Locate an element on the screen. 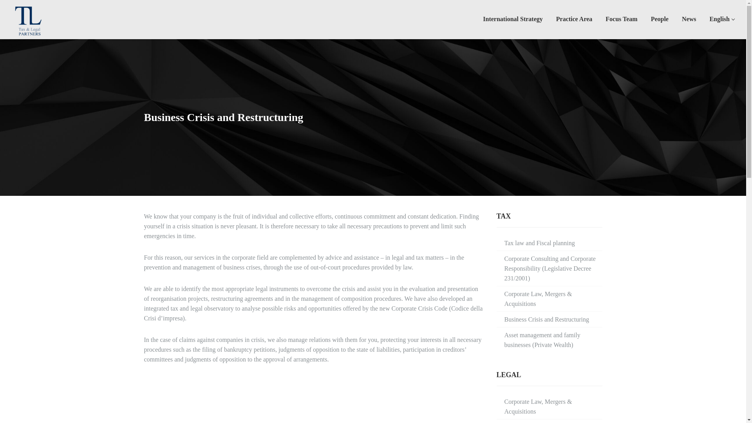 Image resolution: width=752 pixels, height=423 pixels. Focus Team is located at coordinates (621, 20).